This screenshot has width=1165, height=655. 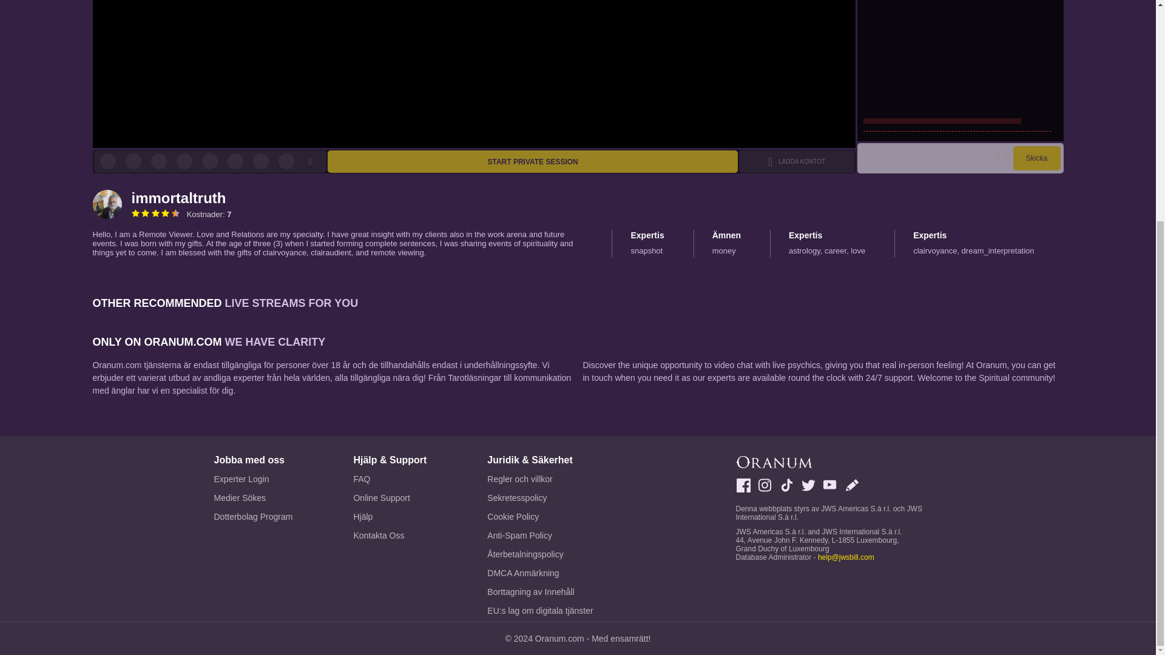 What do you see at coordinates (390, 479) in the screenshot?
I see `FAQ` at bounding box center [390, 479].